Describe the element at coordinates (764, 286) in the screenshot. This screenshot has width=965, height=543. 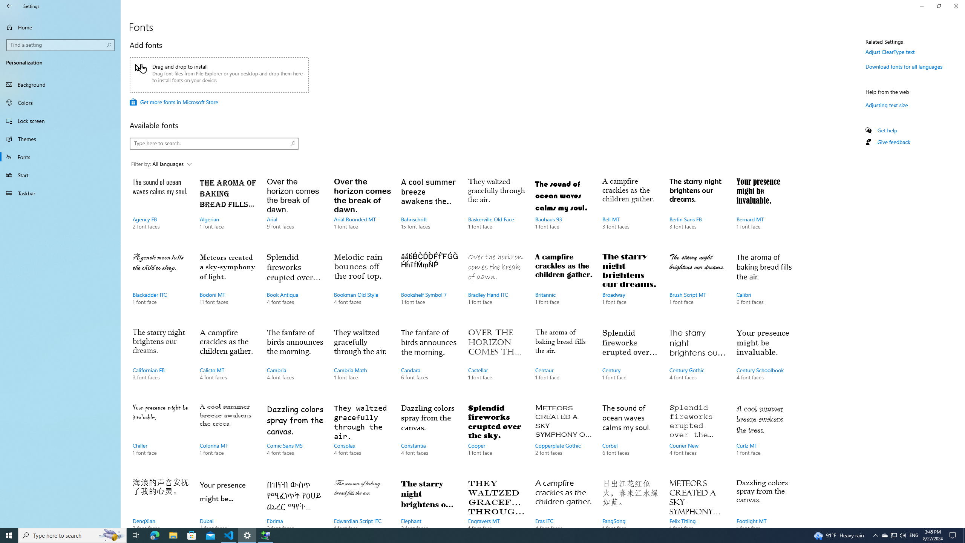
I see `Calibri, 6 font faces` at that location.